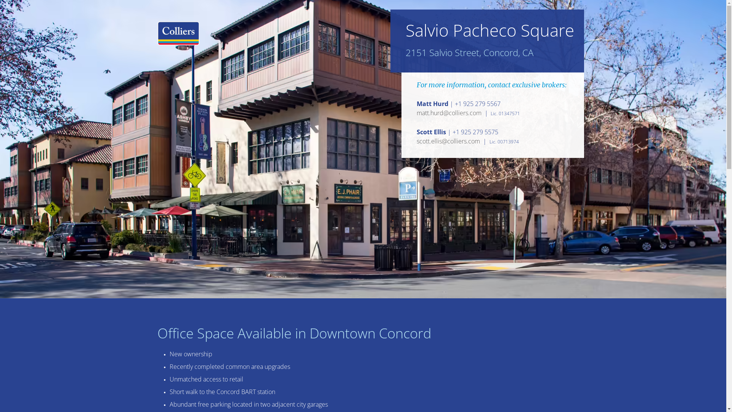 The height and width of the screenshot is (412, 732). What do you see at coordinates (448, 142) in the screenshot?
I see `scott.ellis@colliers.com` at bounding box center [448, 142].